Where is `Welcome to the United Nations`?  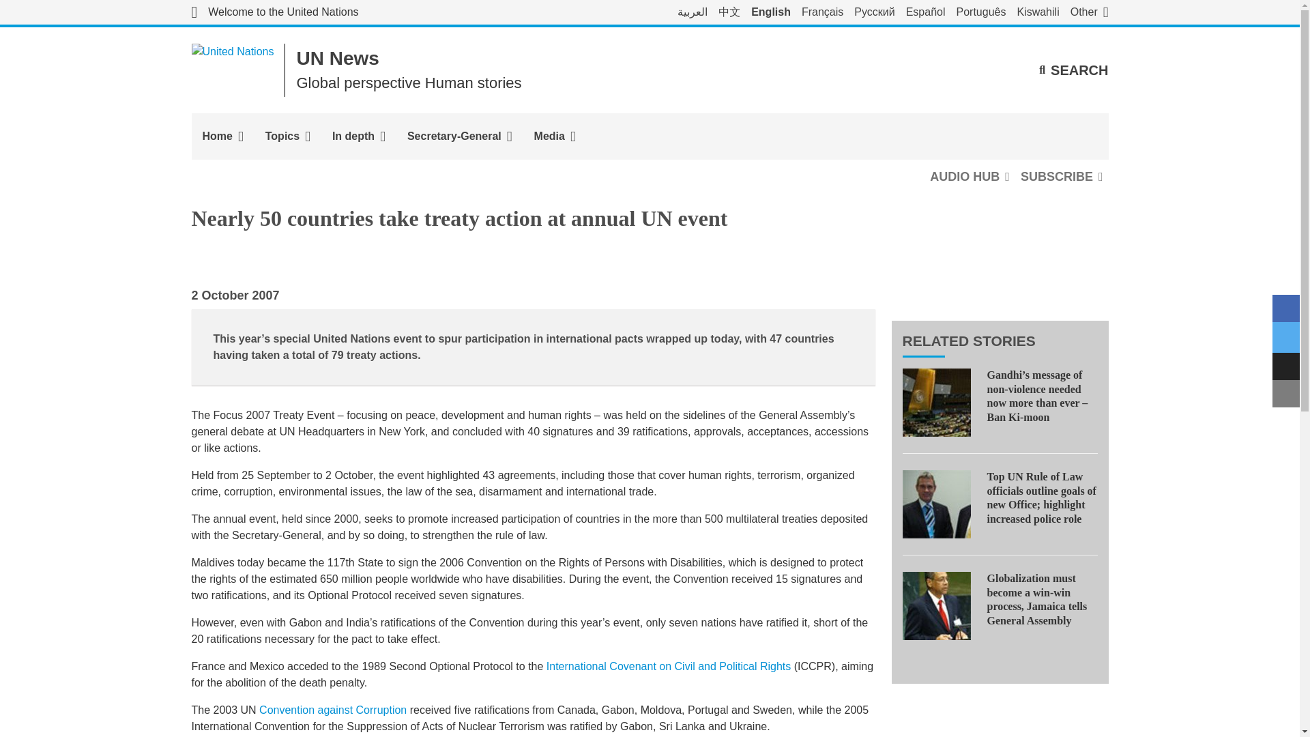
Welcome to the United Nations is located at coordinates (274, 12).